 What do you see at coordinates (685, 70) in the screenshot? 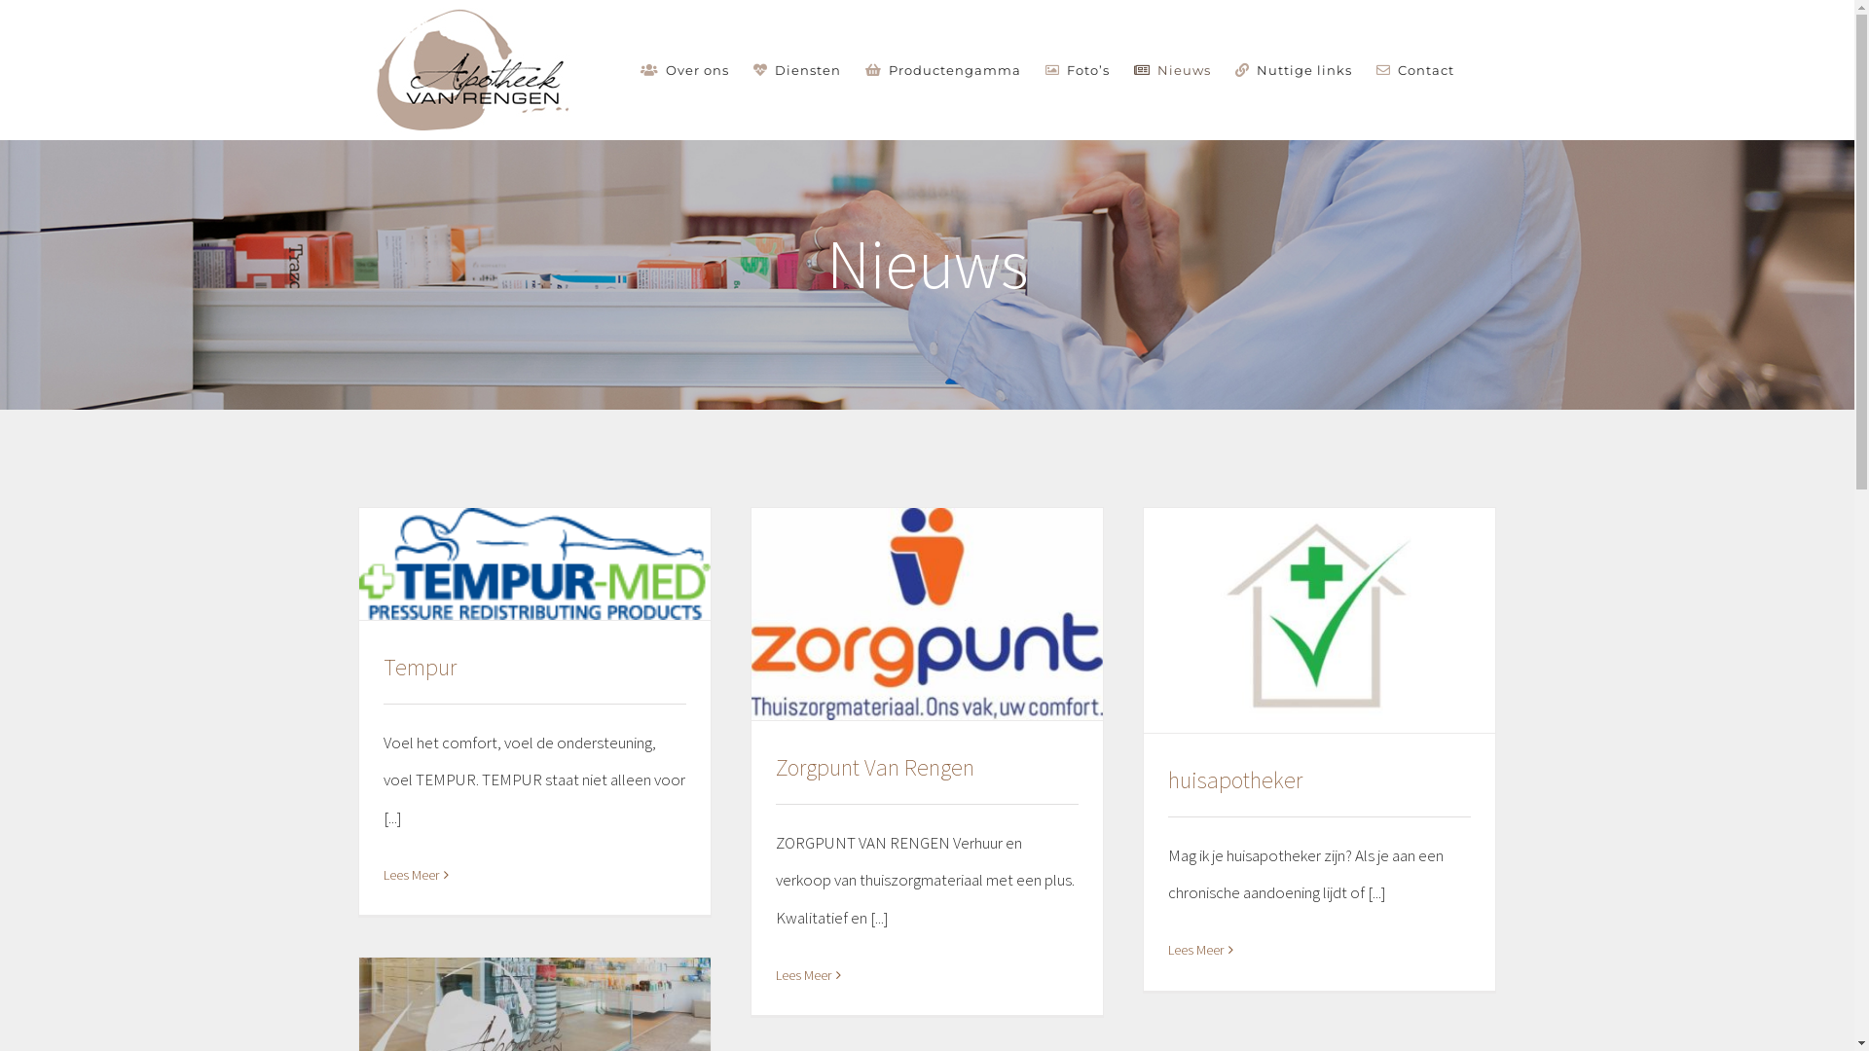
I see `Over ons` at bounding box center [685, 70].